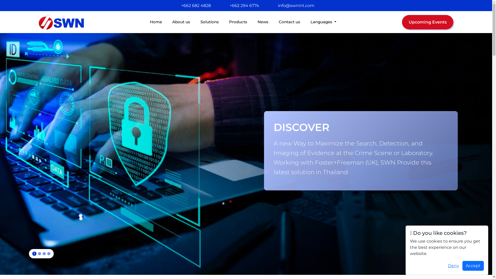 Image resolution: width=496 pixels, height=279 pixels. What do you see at coordinates (263, 22) in the screenshot?
I see `News` at bounding box center [263, 22].